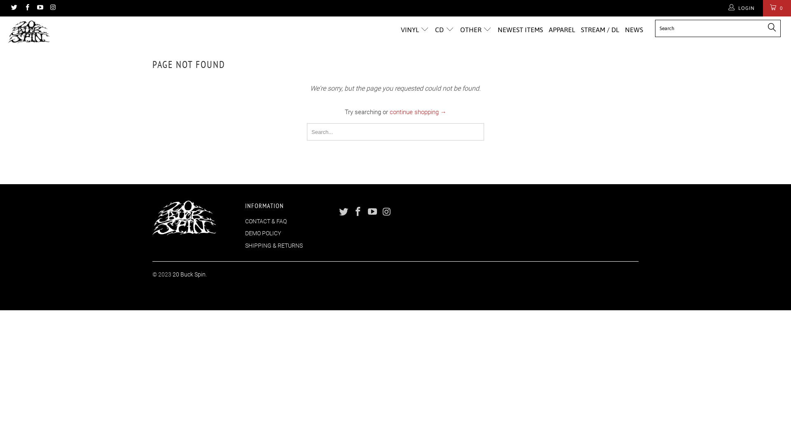 The width and height of the screenshot is (791, 445). I want to click on 20 Buck Spin on Instagram, so click(387, 212).